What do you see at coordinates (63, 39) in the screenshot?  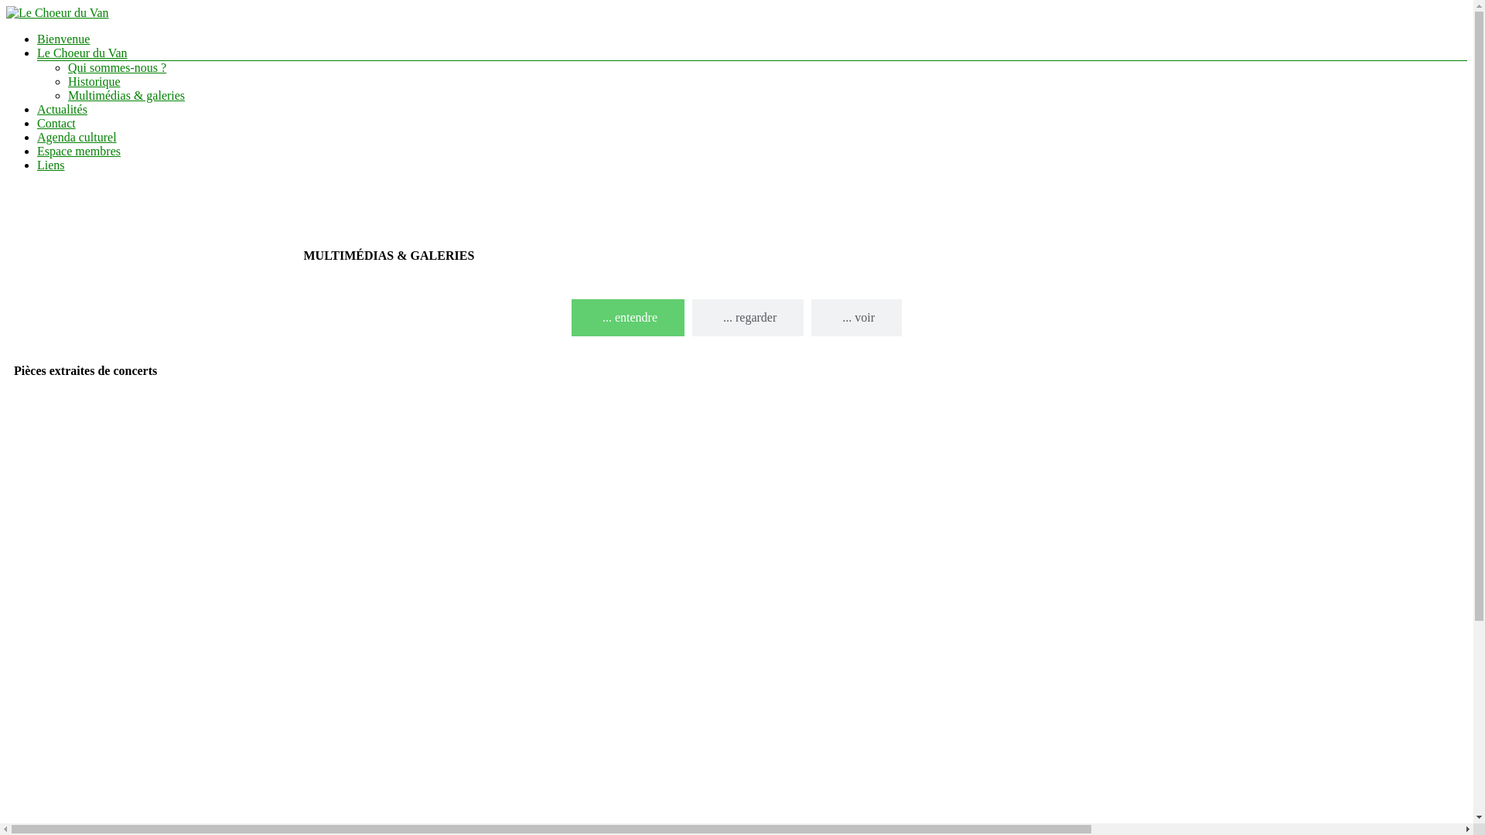 I see `Bienvenue` at bounding box center [63, 39].